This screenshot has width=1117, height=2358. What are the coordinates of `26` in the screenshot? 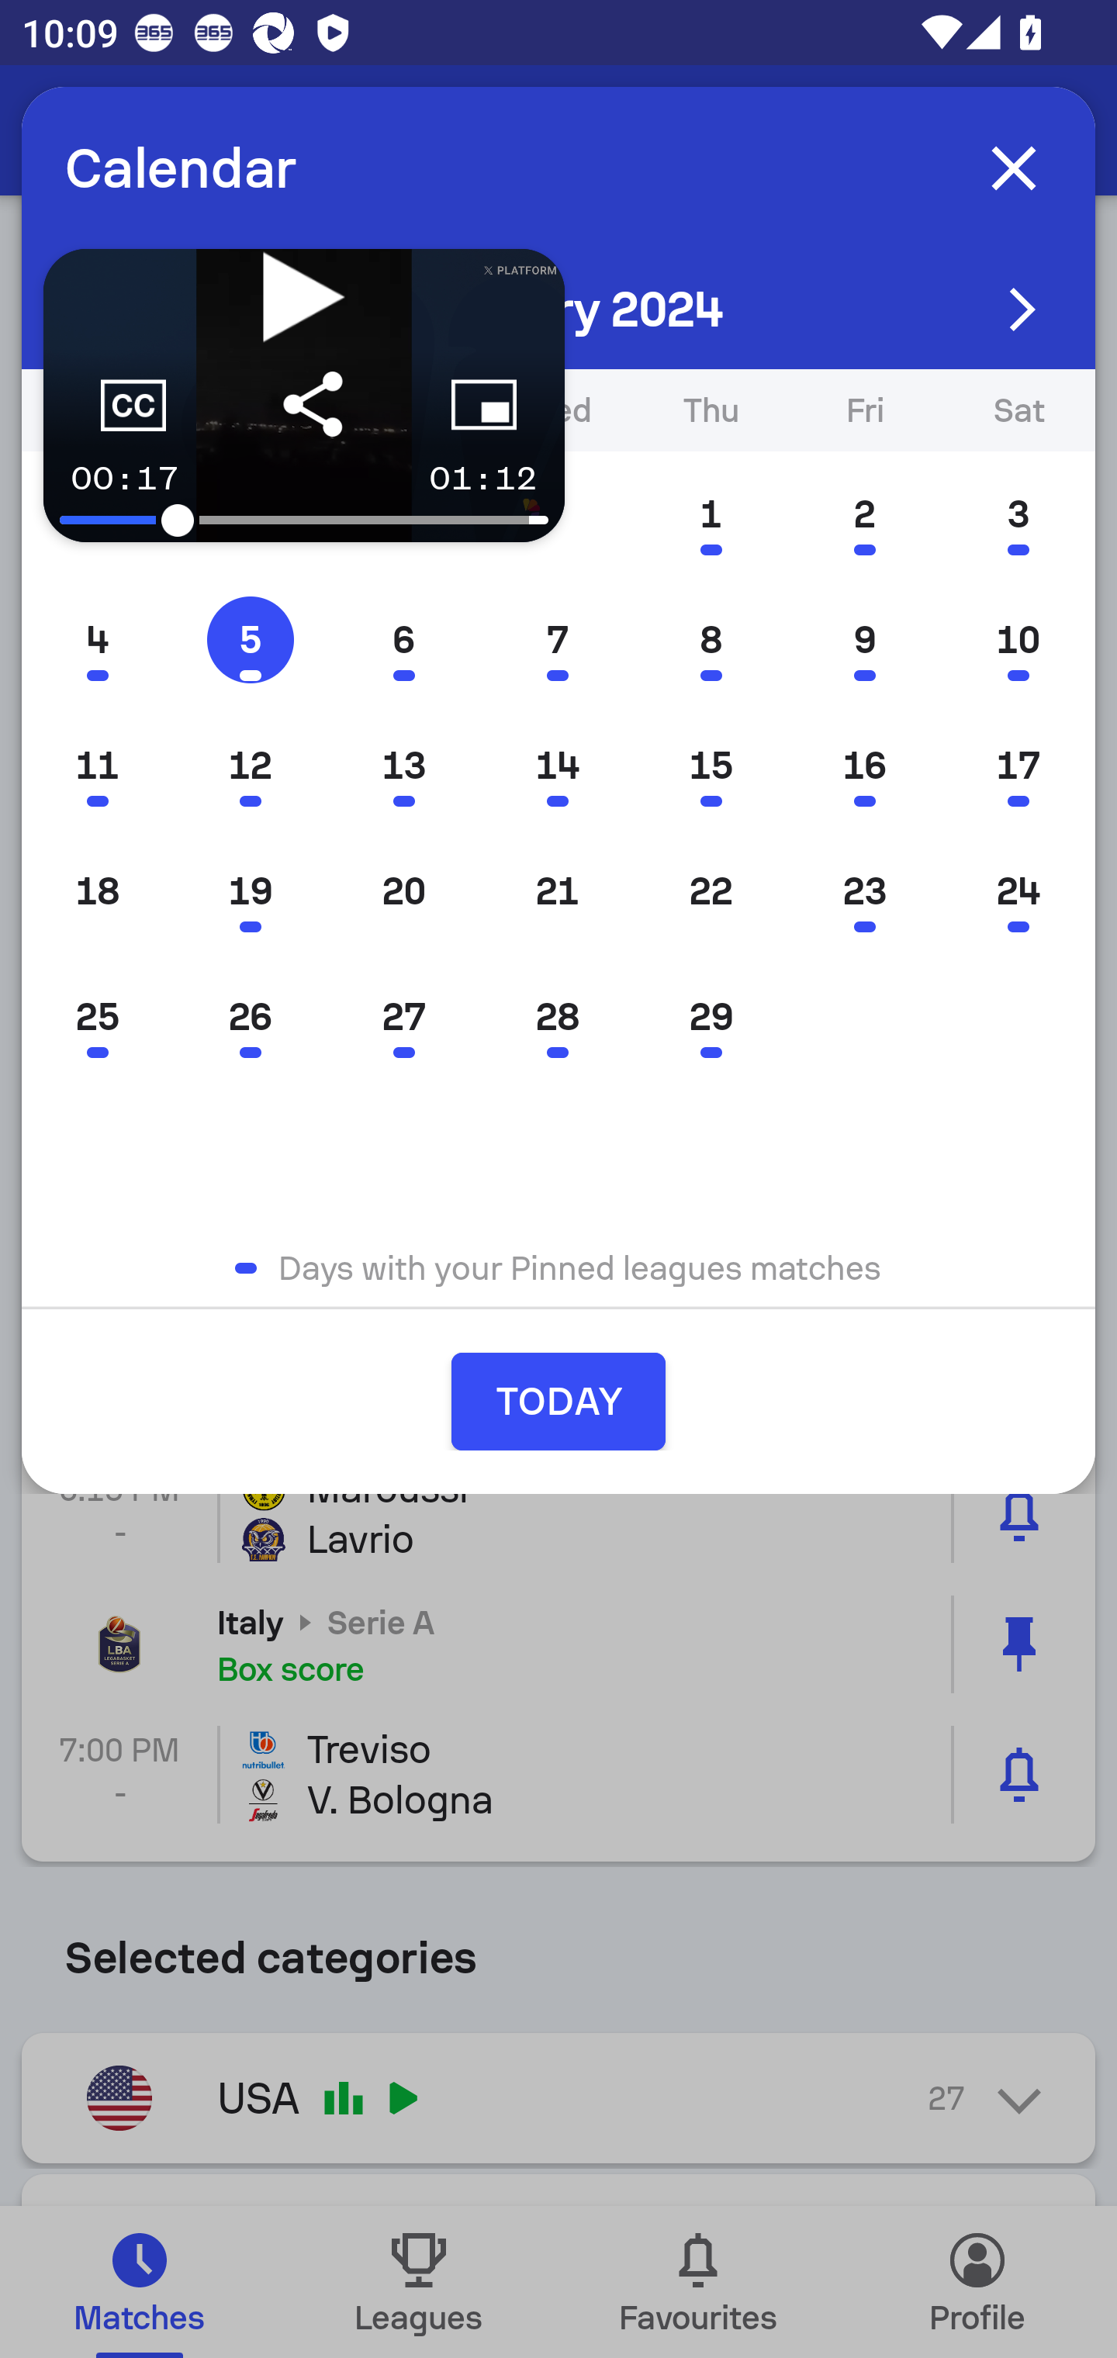 It's located at (250, 1018).